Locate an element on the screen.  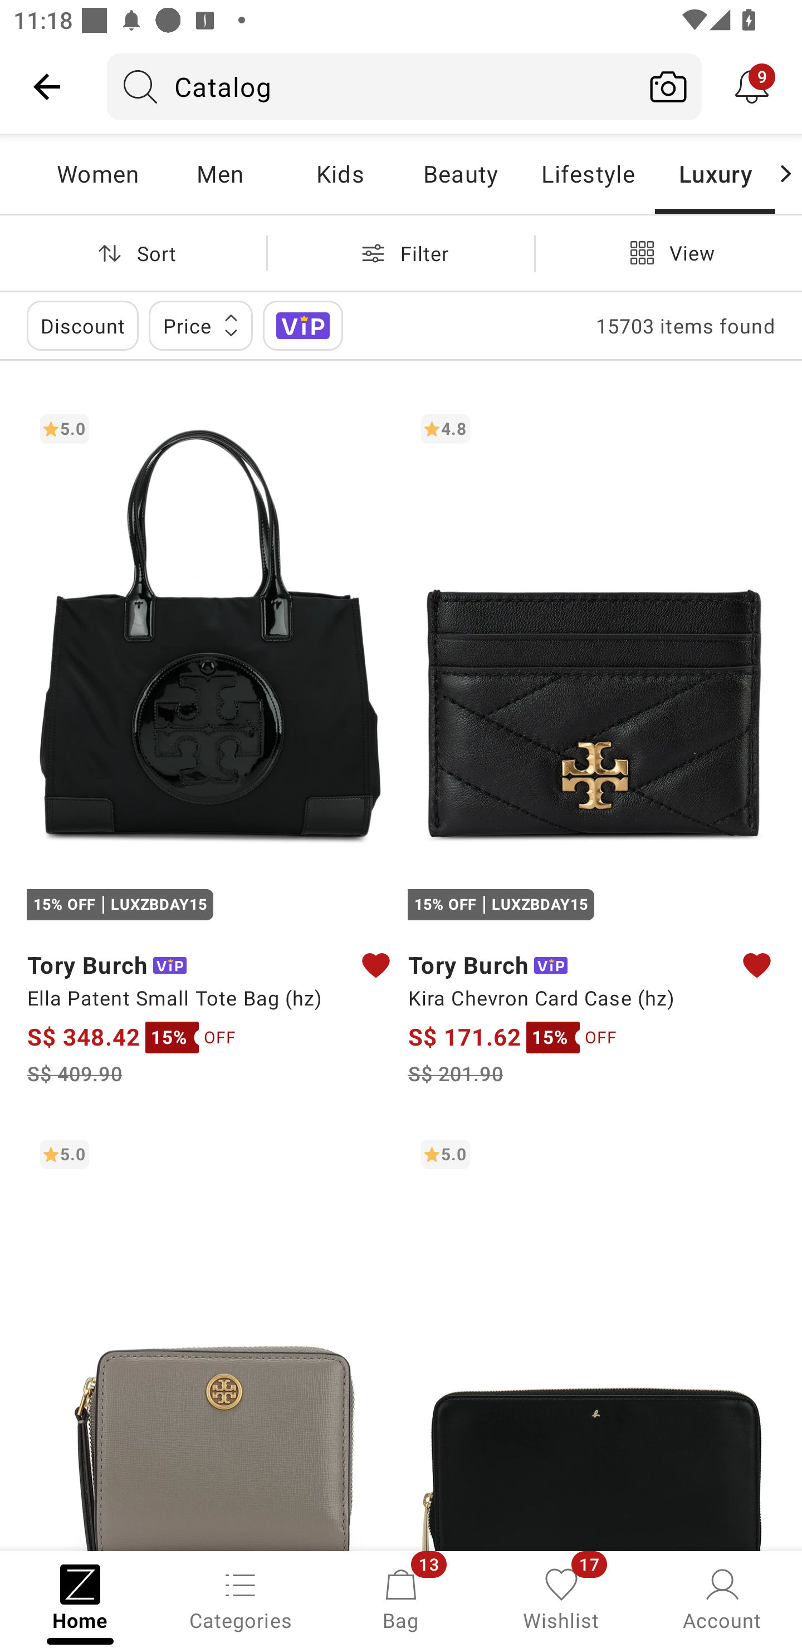
Kids is located at coordinates (340, 174).